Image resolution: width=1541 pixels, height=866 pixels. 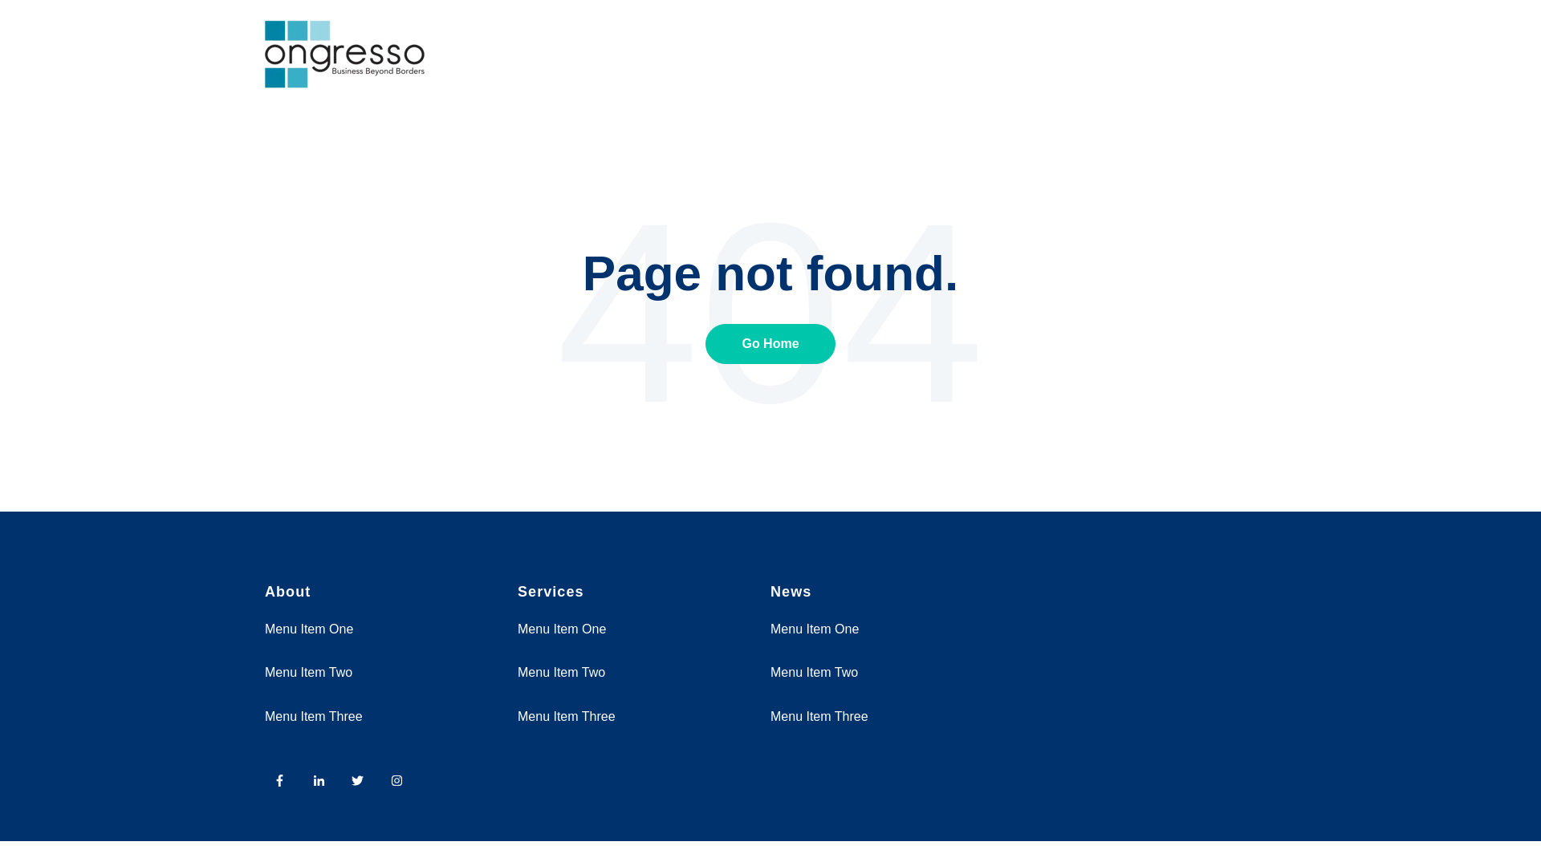 I want to click on Follow us on LinkedIn, so click(x=319, y=779).